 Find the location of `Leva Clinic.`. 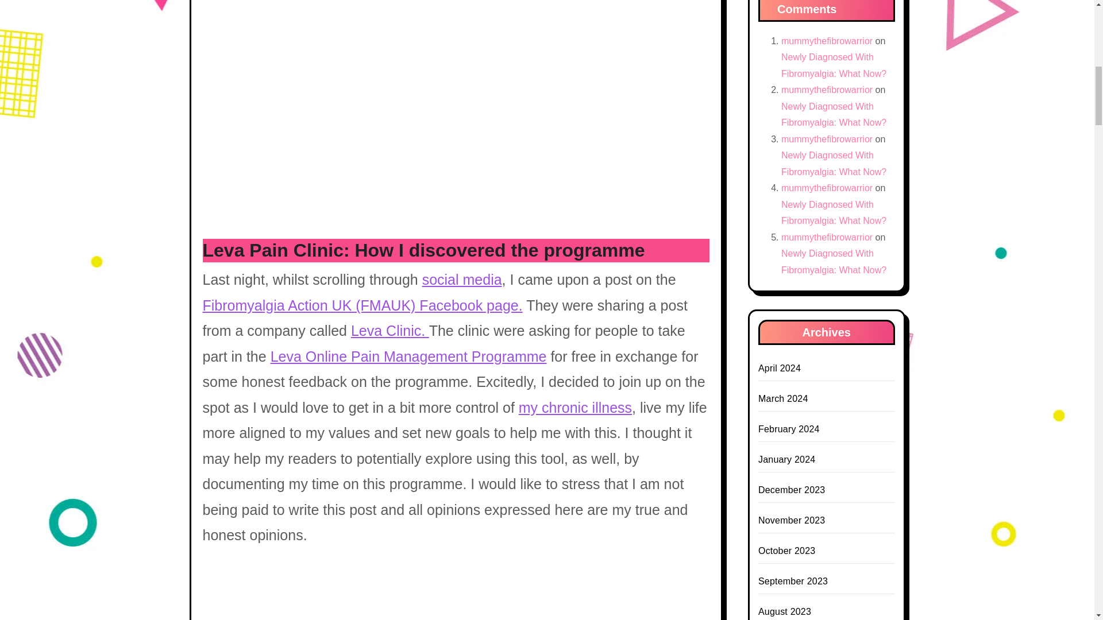

Leva Clinic. is located at coordinates (389, 330).